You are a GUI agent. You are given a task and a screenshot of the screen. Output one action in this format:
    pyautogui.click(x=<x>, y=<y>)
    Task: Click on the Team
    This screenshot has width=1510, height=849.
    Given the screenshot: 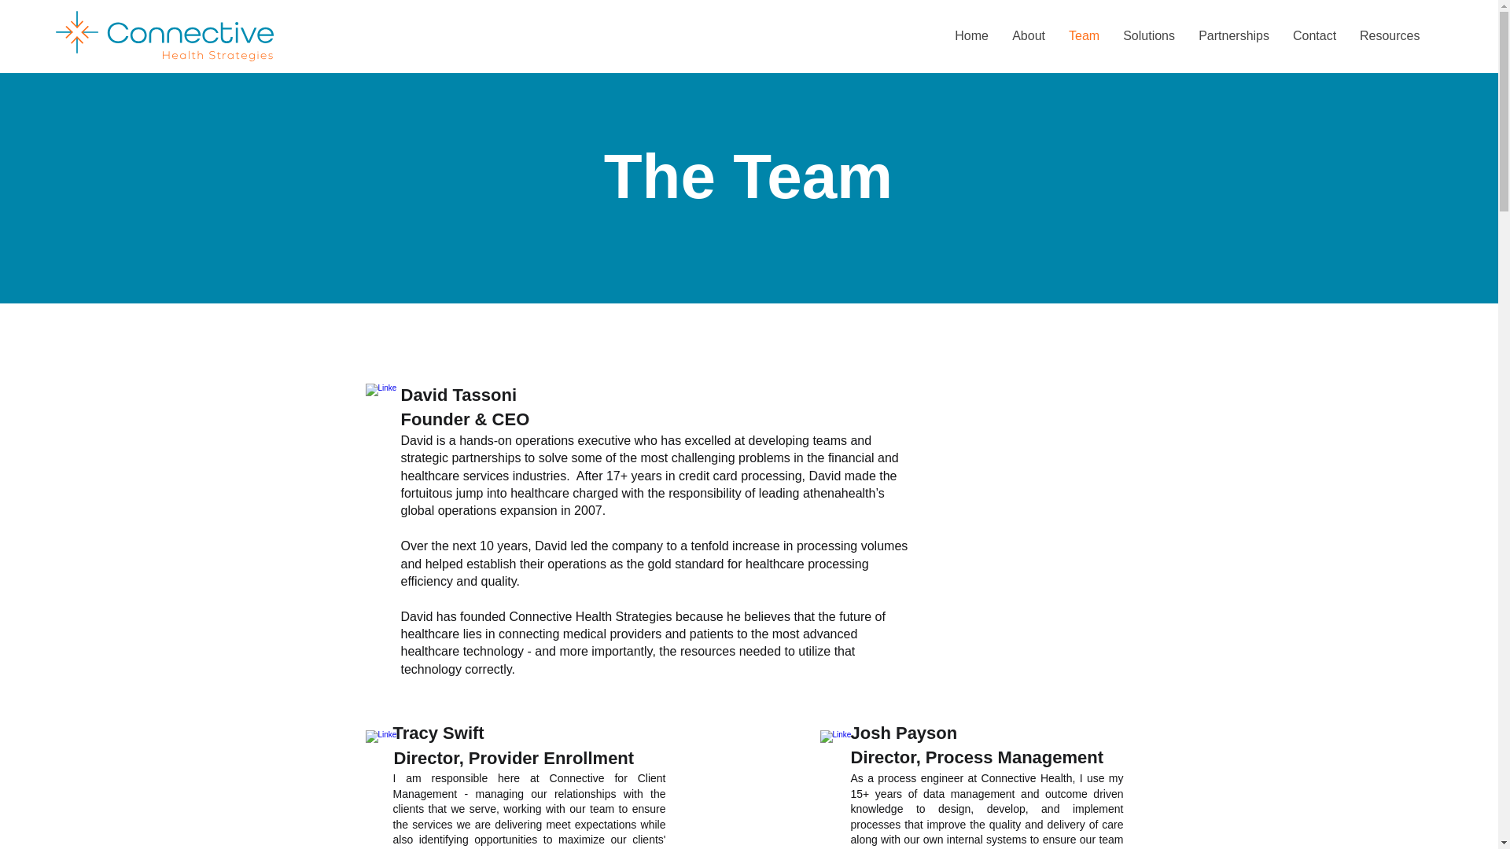 What is the action you would take?
    pyautogui.click(x=1084, y=36)
    